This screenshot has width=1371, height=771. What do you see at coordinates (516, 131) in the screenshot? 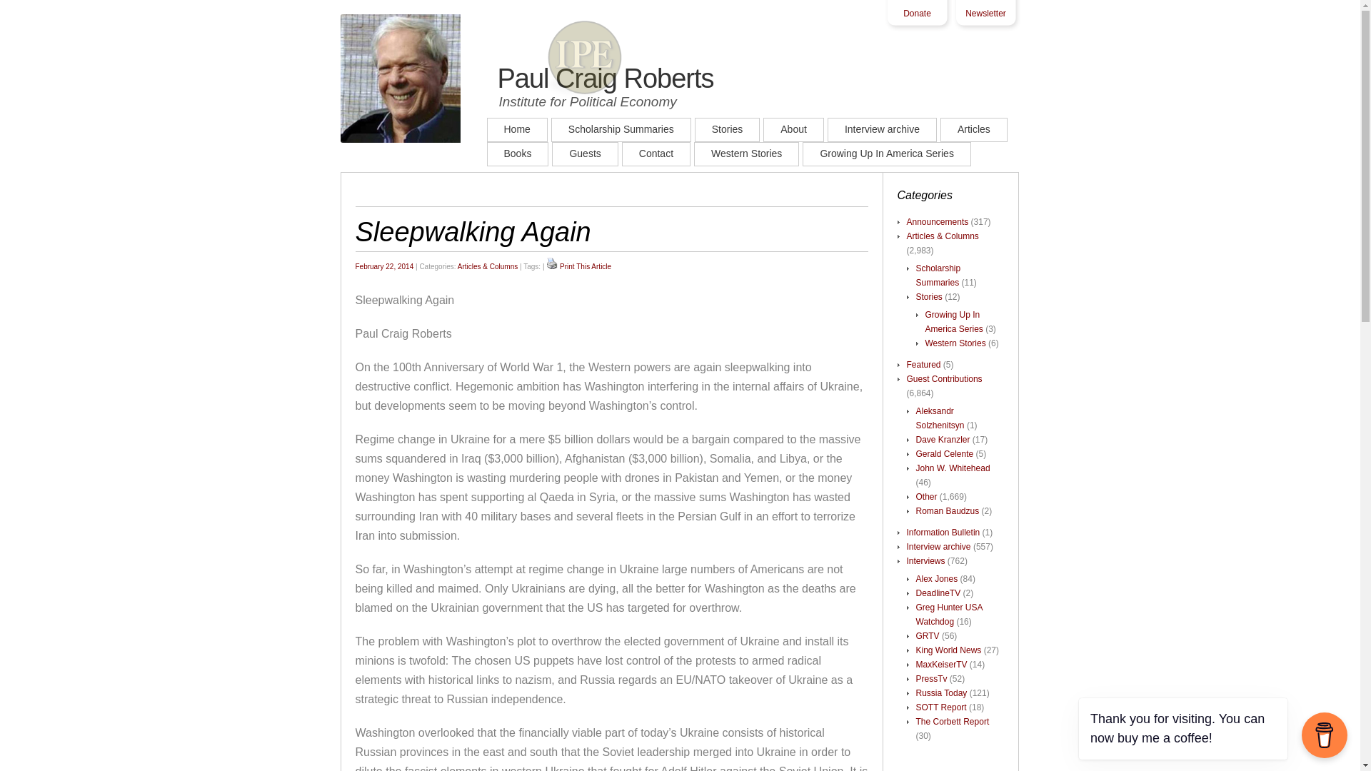
I see `Home` at bounding box center [516, 131].